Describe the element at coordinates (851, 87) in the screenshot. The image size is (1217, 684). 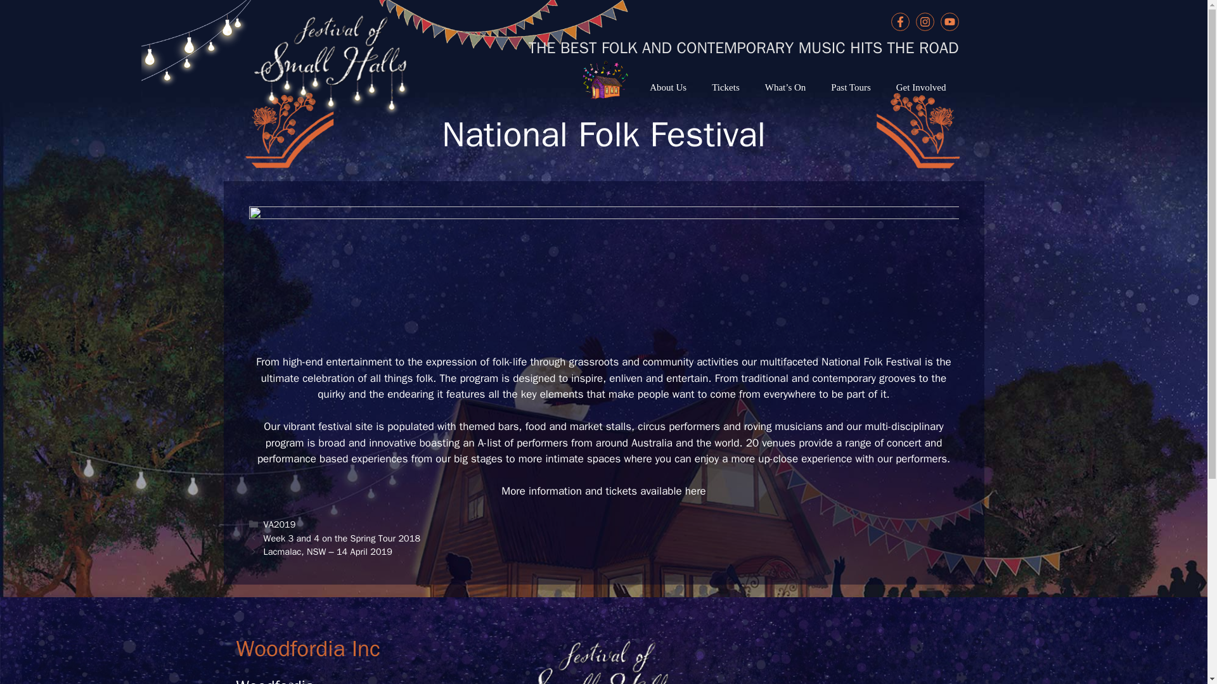
I see `Past Tours` at that location.